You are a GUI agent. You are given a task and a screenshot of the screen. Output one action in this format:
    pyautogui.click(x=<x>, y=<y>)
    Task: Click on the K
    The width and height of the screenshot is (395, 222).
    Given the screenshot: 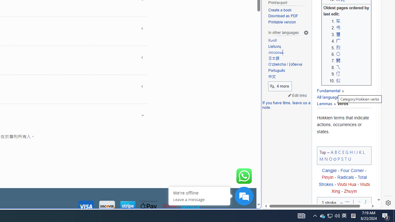 What is the action you would take?
    pyautogui.click(x=360, y=152)
    